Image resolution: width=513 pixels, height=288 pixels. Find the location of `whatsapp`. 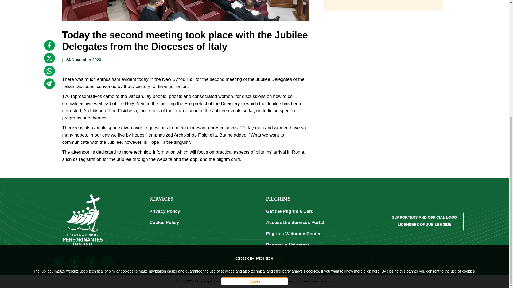

whatsapp is located at coordinates (49, 60).